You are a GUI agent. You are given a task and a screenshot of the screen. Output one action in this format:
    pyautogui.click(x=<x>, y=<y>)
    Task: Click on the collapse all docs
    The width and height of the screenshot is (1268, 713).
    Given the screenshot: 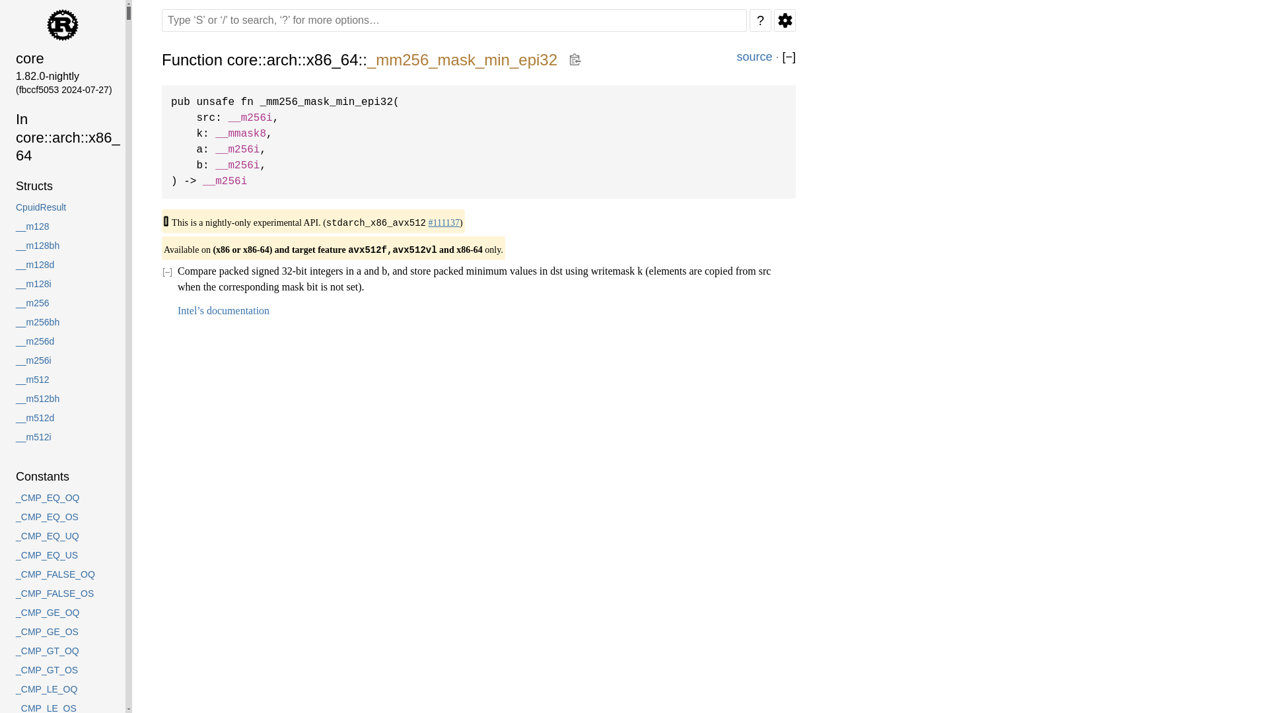 What is the action you would take?
    pyautogui.click(x=789, y=57)
    